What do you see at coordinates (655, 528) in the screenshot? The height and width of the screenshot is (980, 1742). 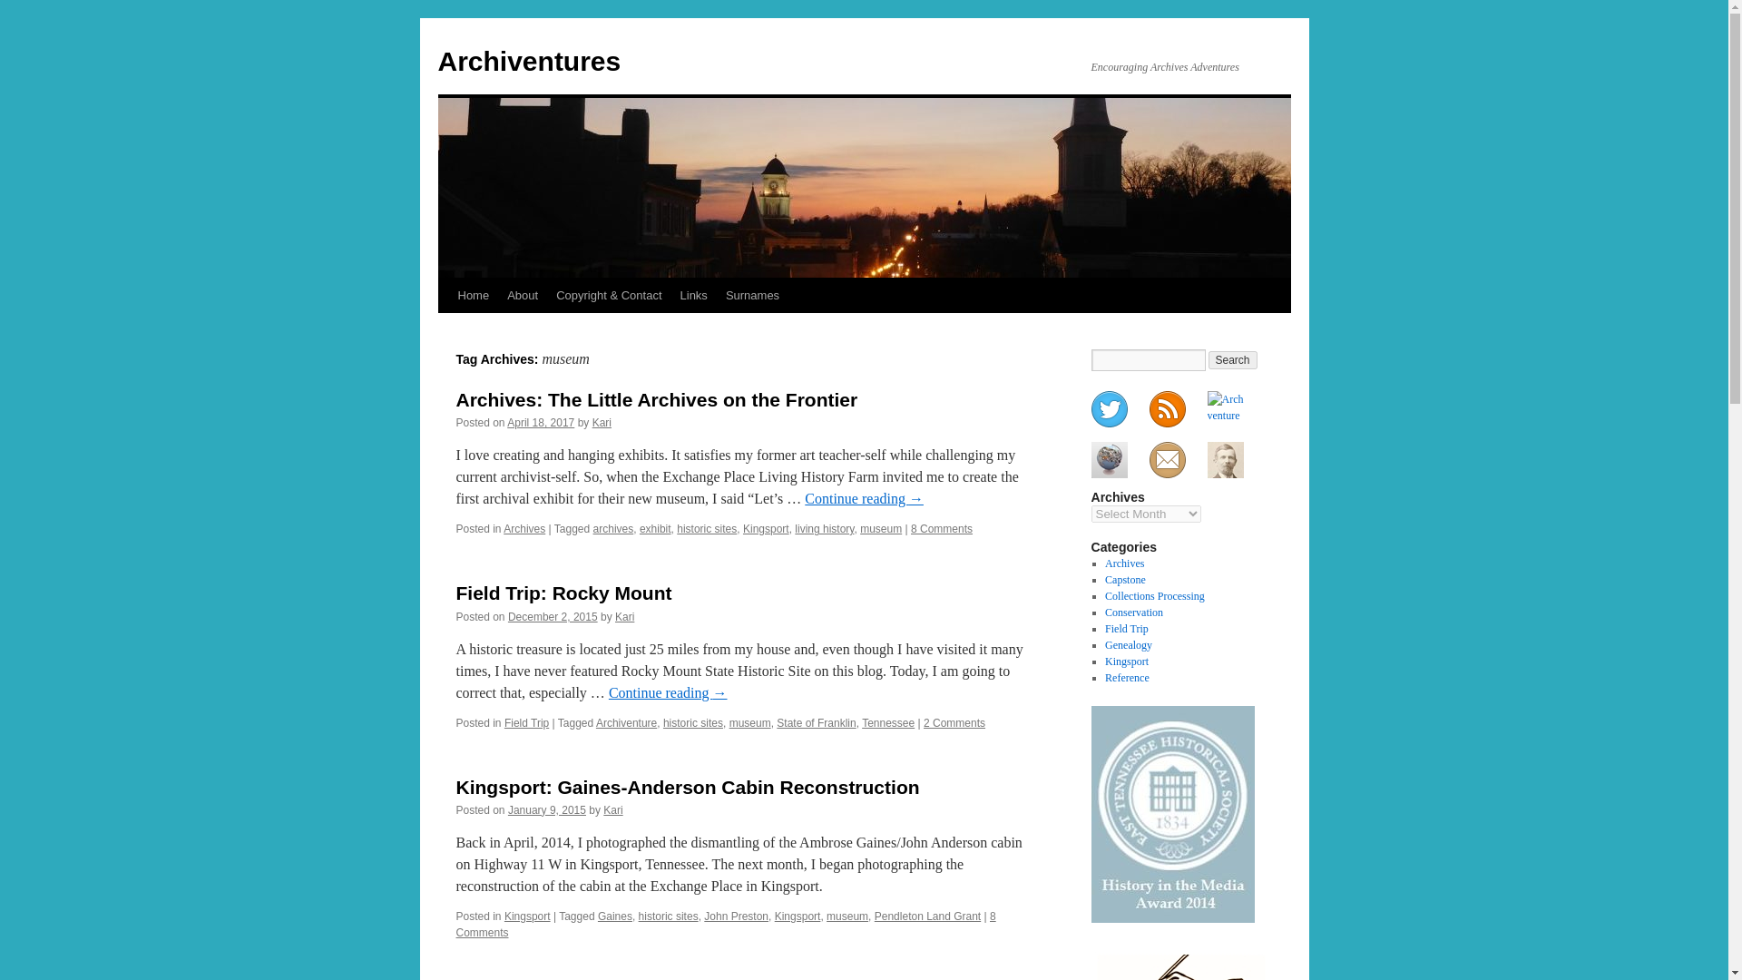 I see `exhibit` at bounding box center [655, 528].